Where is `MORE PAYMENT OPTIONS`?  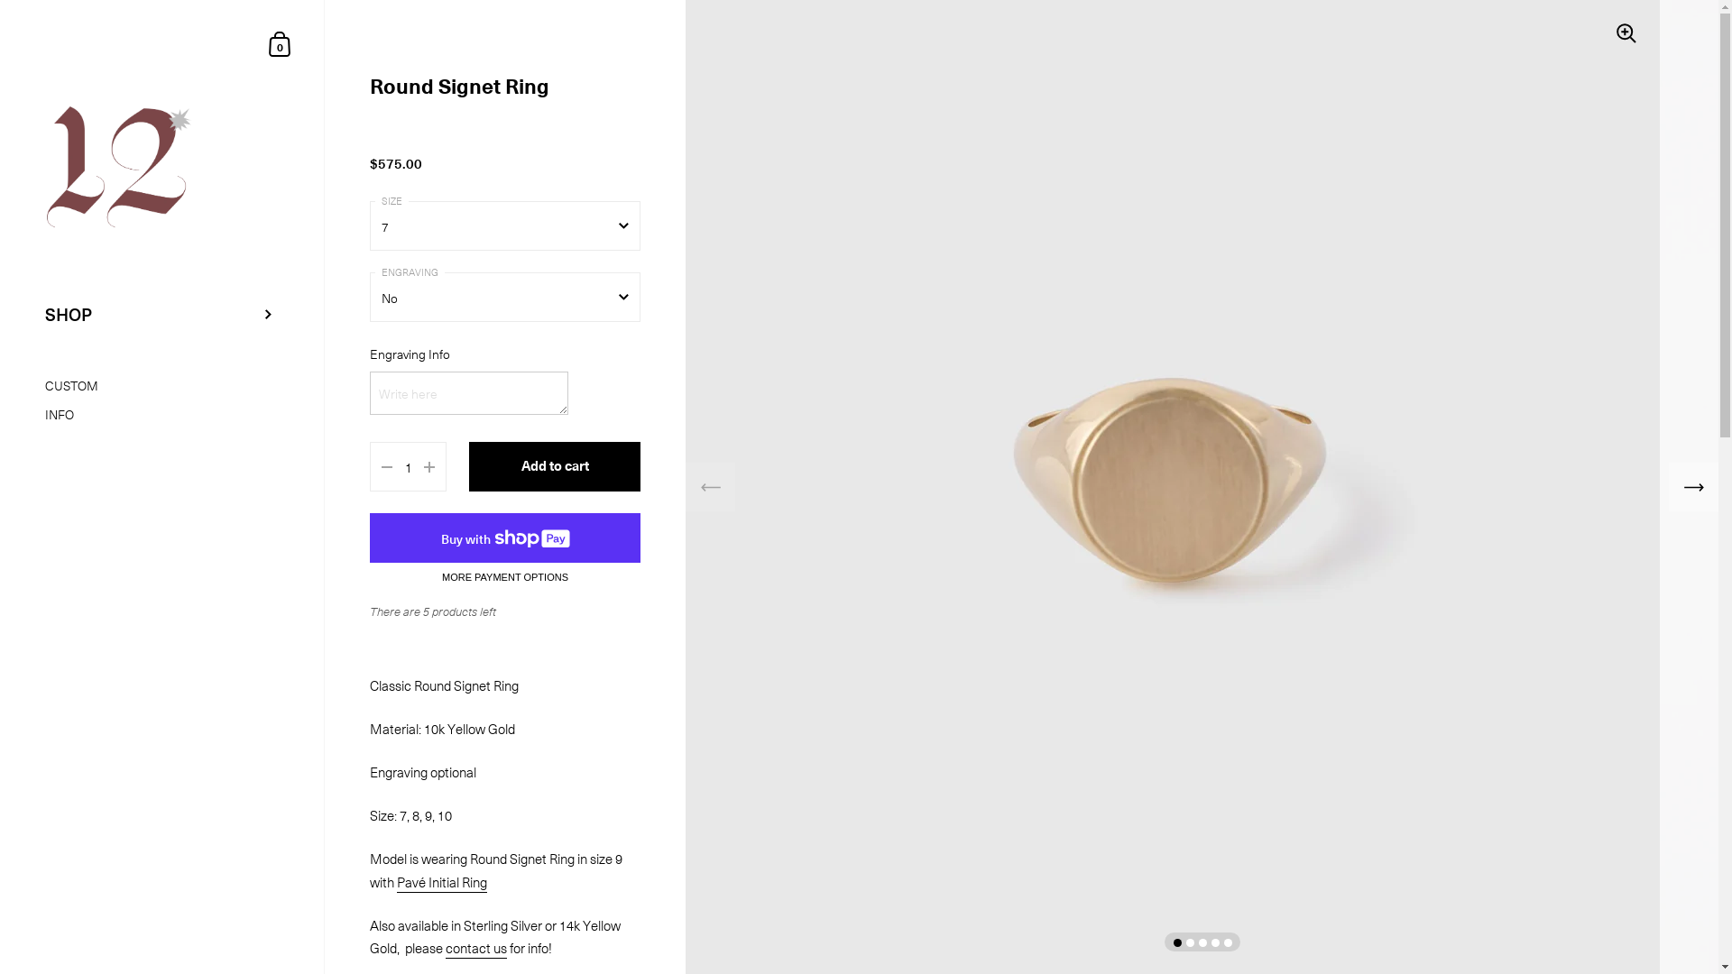 MORE PAYMENT OPTIONS is located at coordinates (505, 577).